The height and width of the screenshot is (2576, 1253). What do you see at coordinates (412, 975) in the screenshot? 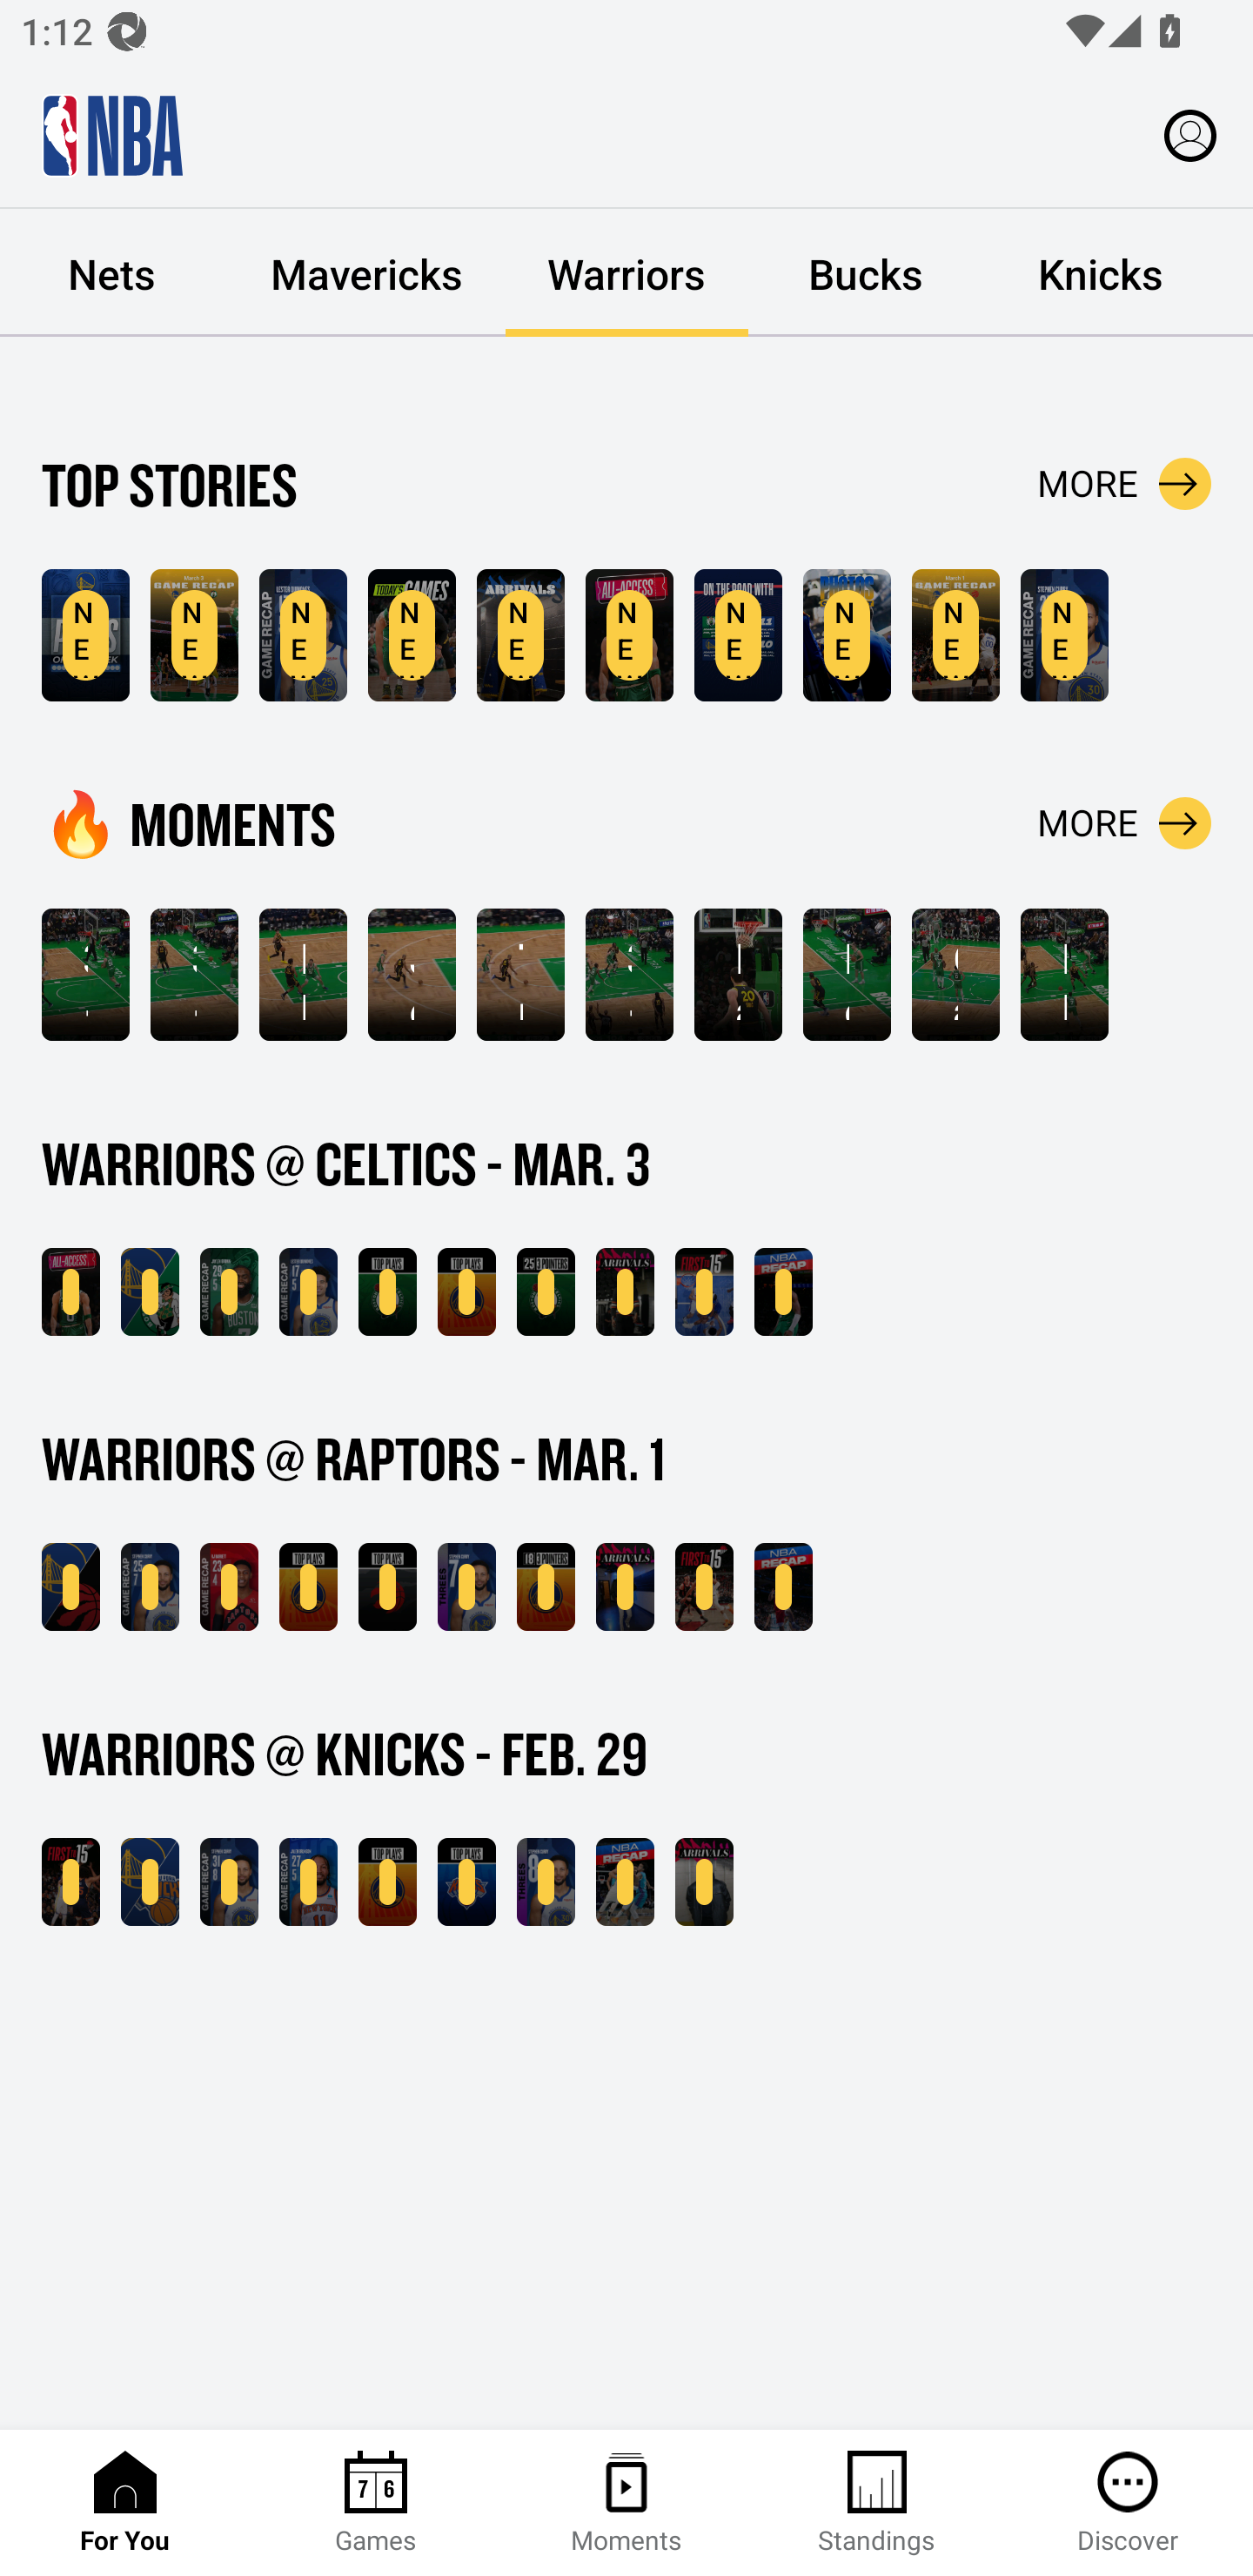
I see `Jerome Robinson ascends for the slam!` at bounding box center [412, 975].